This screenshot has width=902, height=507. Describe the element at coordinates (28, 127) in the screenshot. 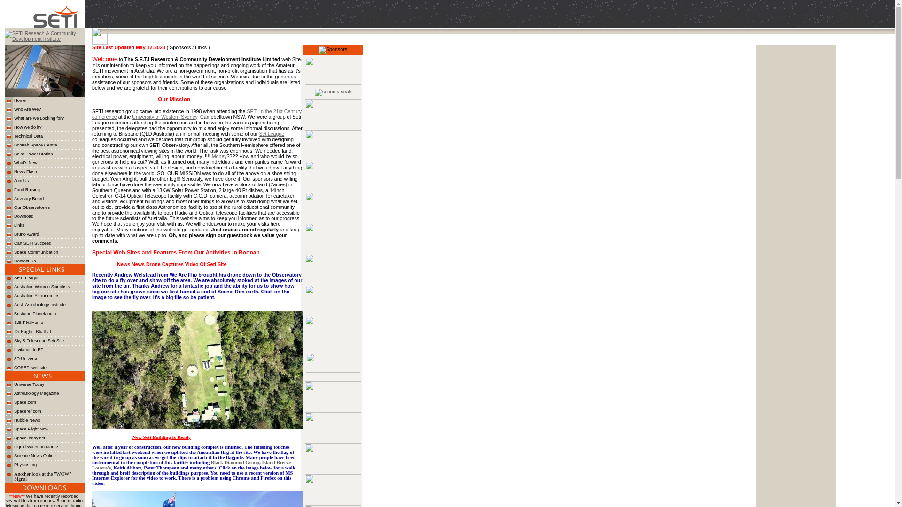

I see `How we do it?` at that location.